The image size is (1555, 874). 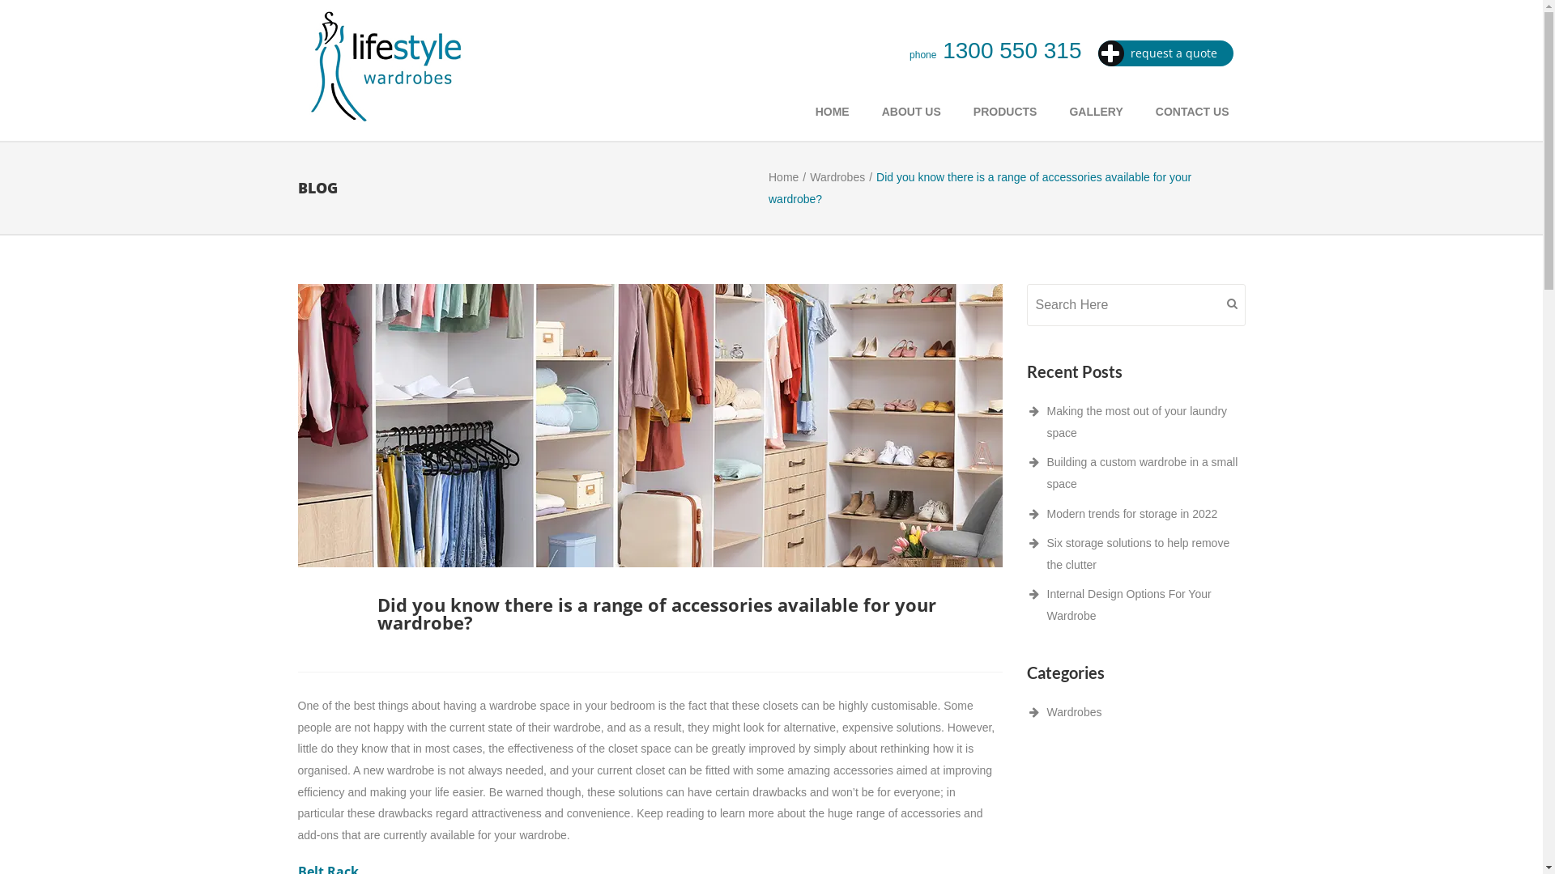 What do you see at coordinates (1006, 112) in the screenshot?
I see `PRODUCTS` at bounding box center [1006, 112].